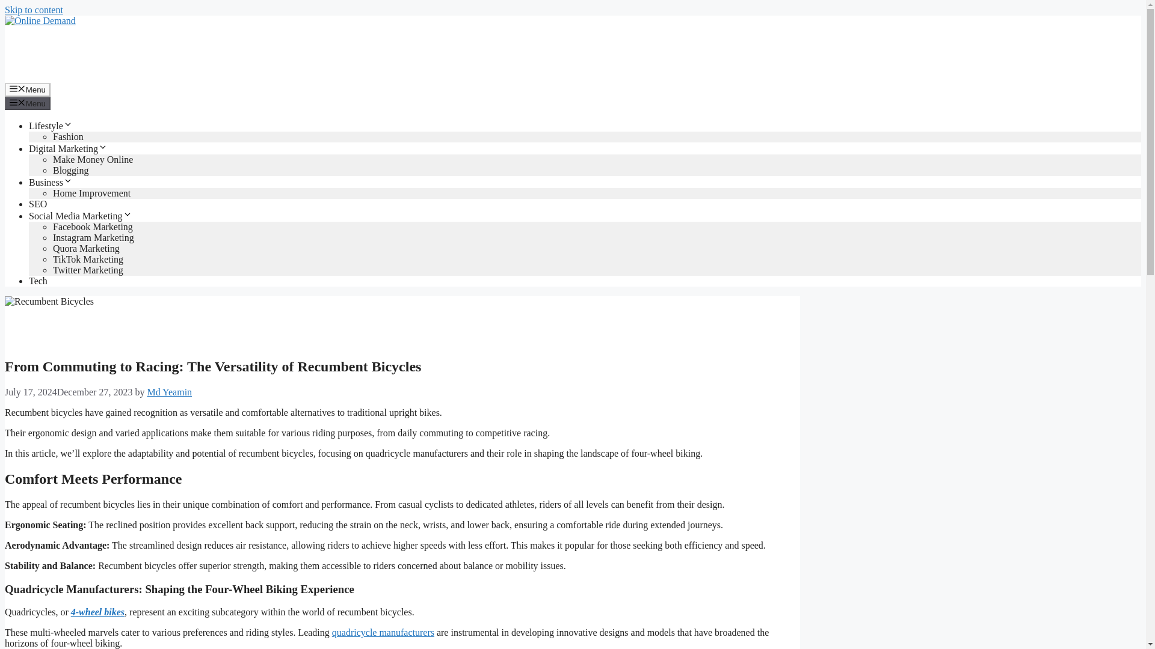 The height and width of the screenshot is (649, 1155). Describe the element at coordinates (51, 182) in the screenshot. I see `Business` at that location.